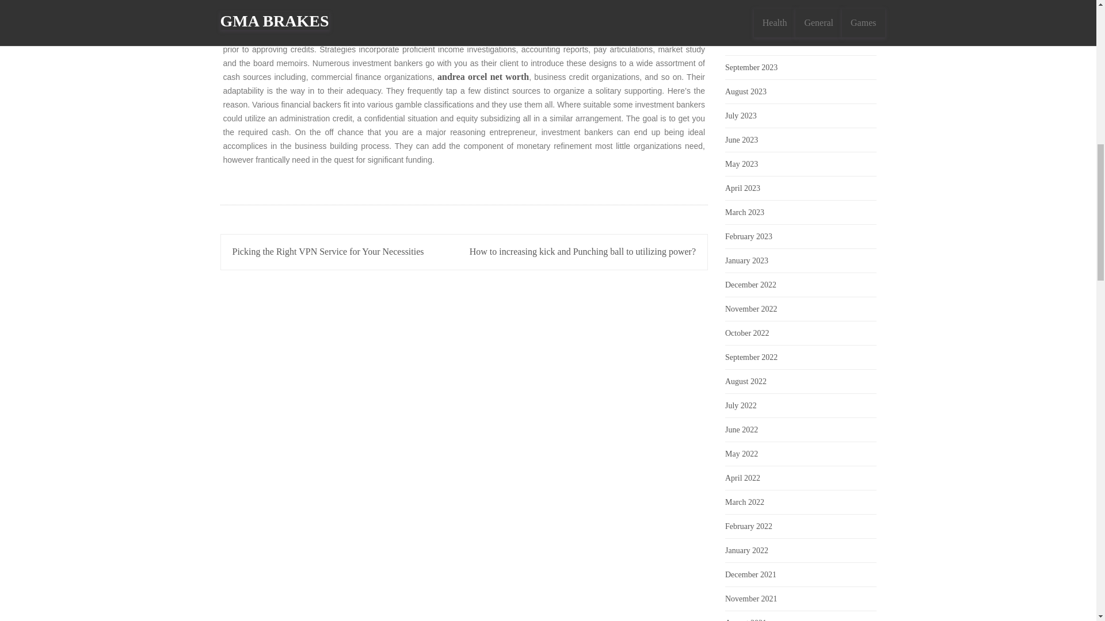 The image size is (1105, 621). What do you see at coordinates (751, 357) in the screenshot?
I see `September 2022` at bounding box center [751, 357].